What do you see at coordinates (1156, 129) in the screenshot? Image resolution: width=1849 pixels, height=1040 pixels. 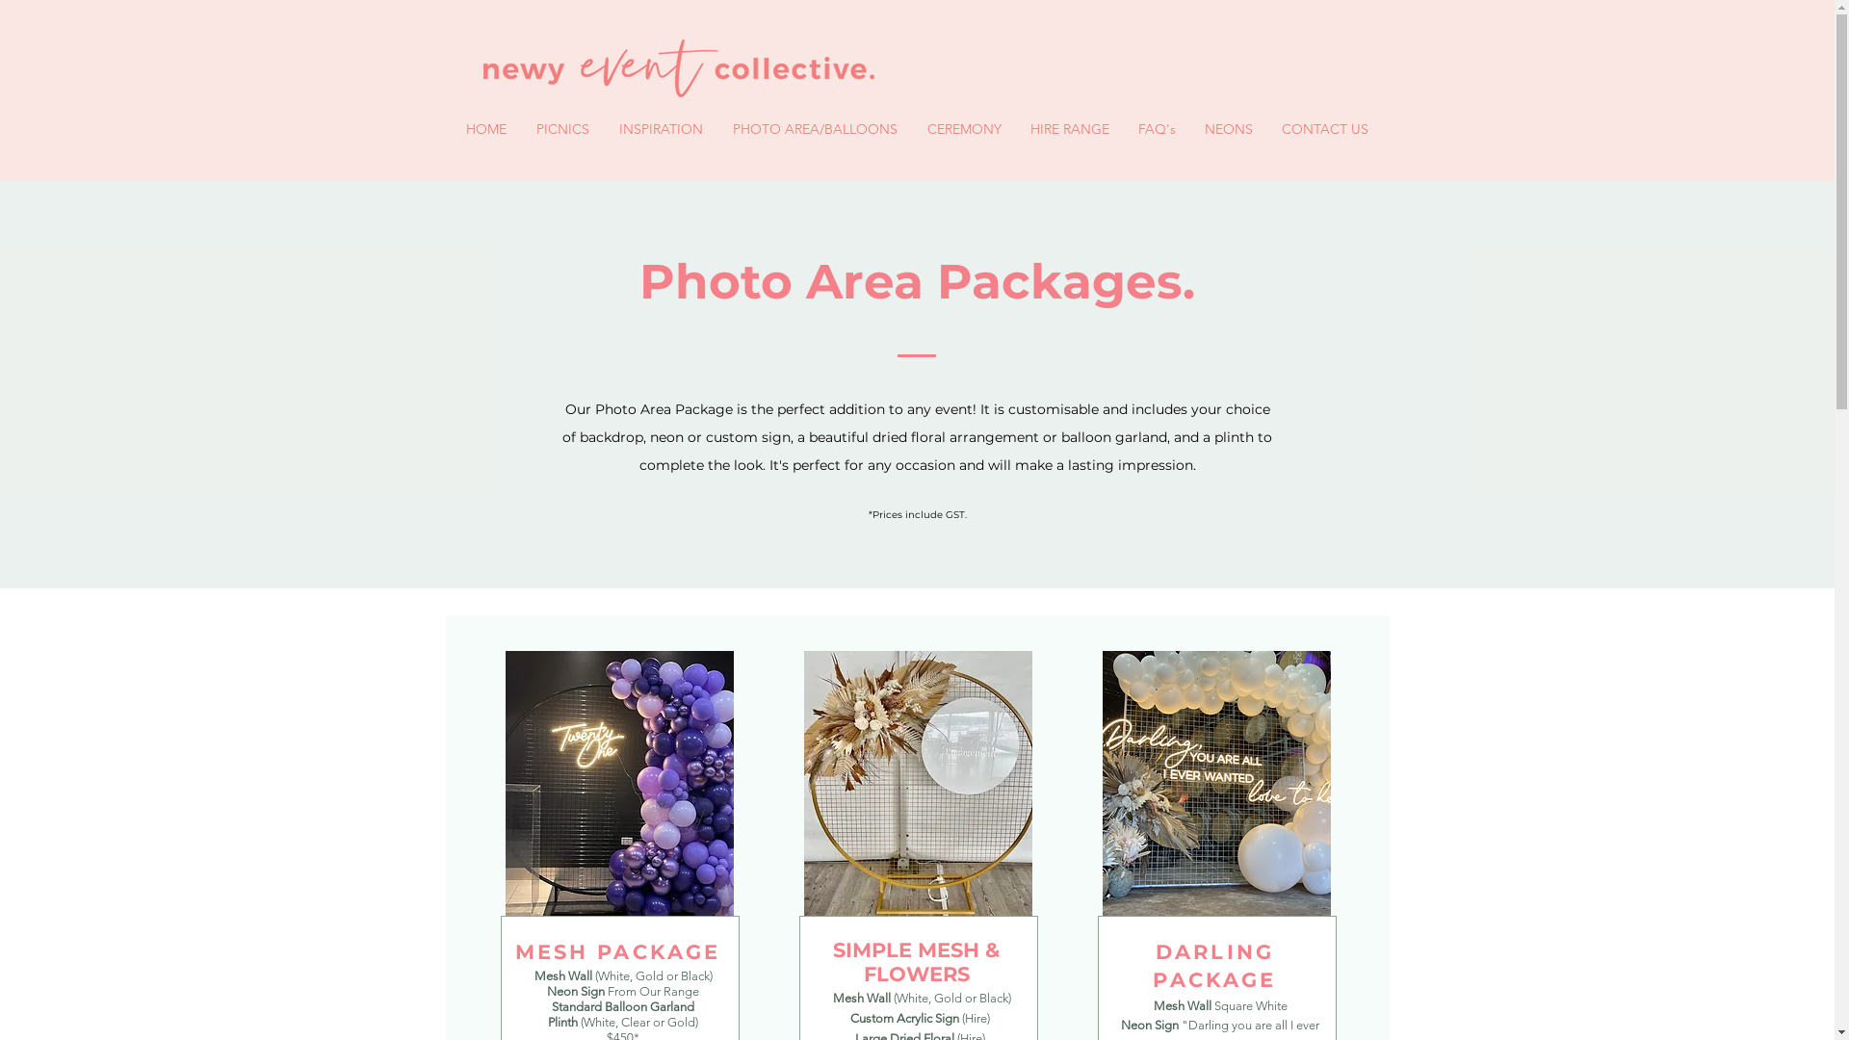 I see `FAQ's` at bounding box center [1156, 129].